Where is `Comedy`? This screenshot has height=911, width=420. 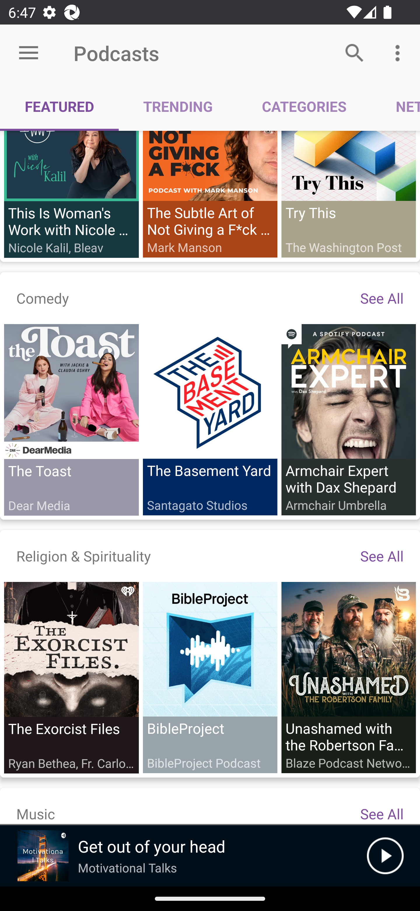
Comedy is located at coordinates (43, 298).